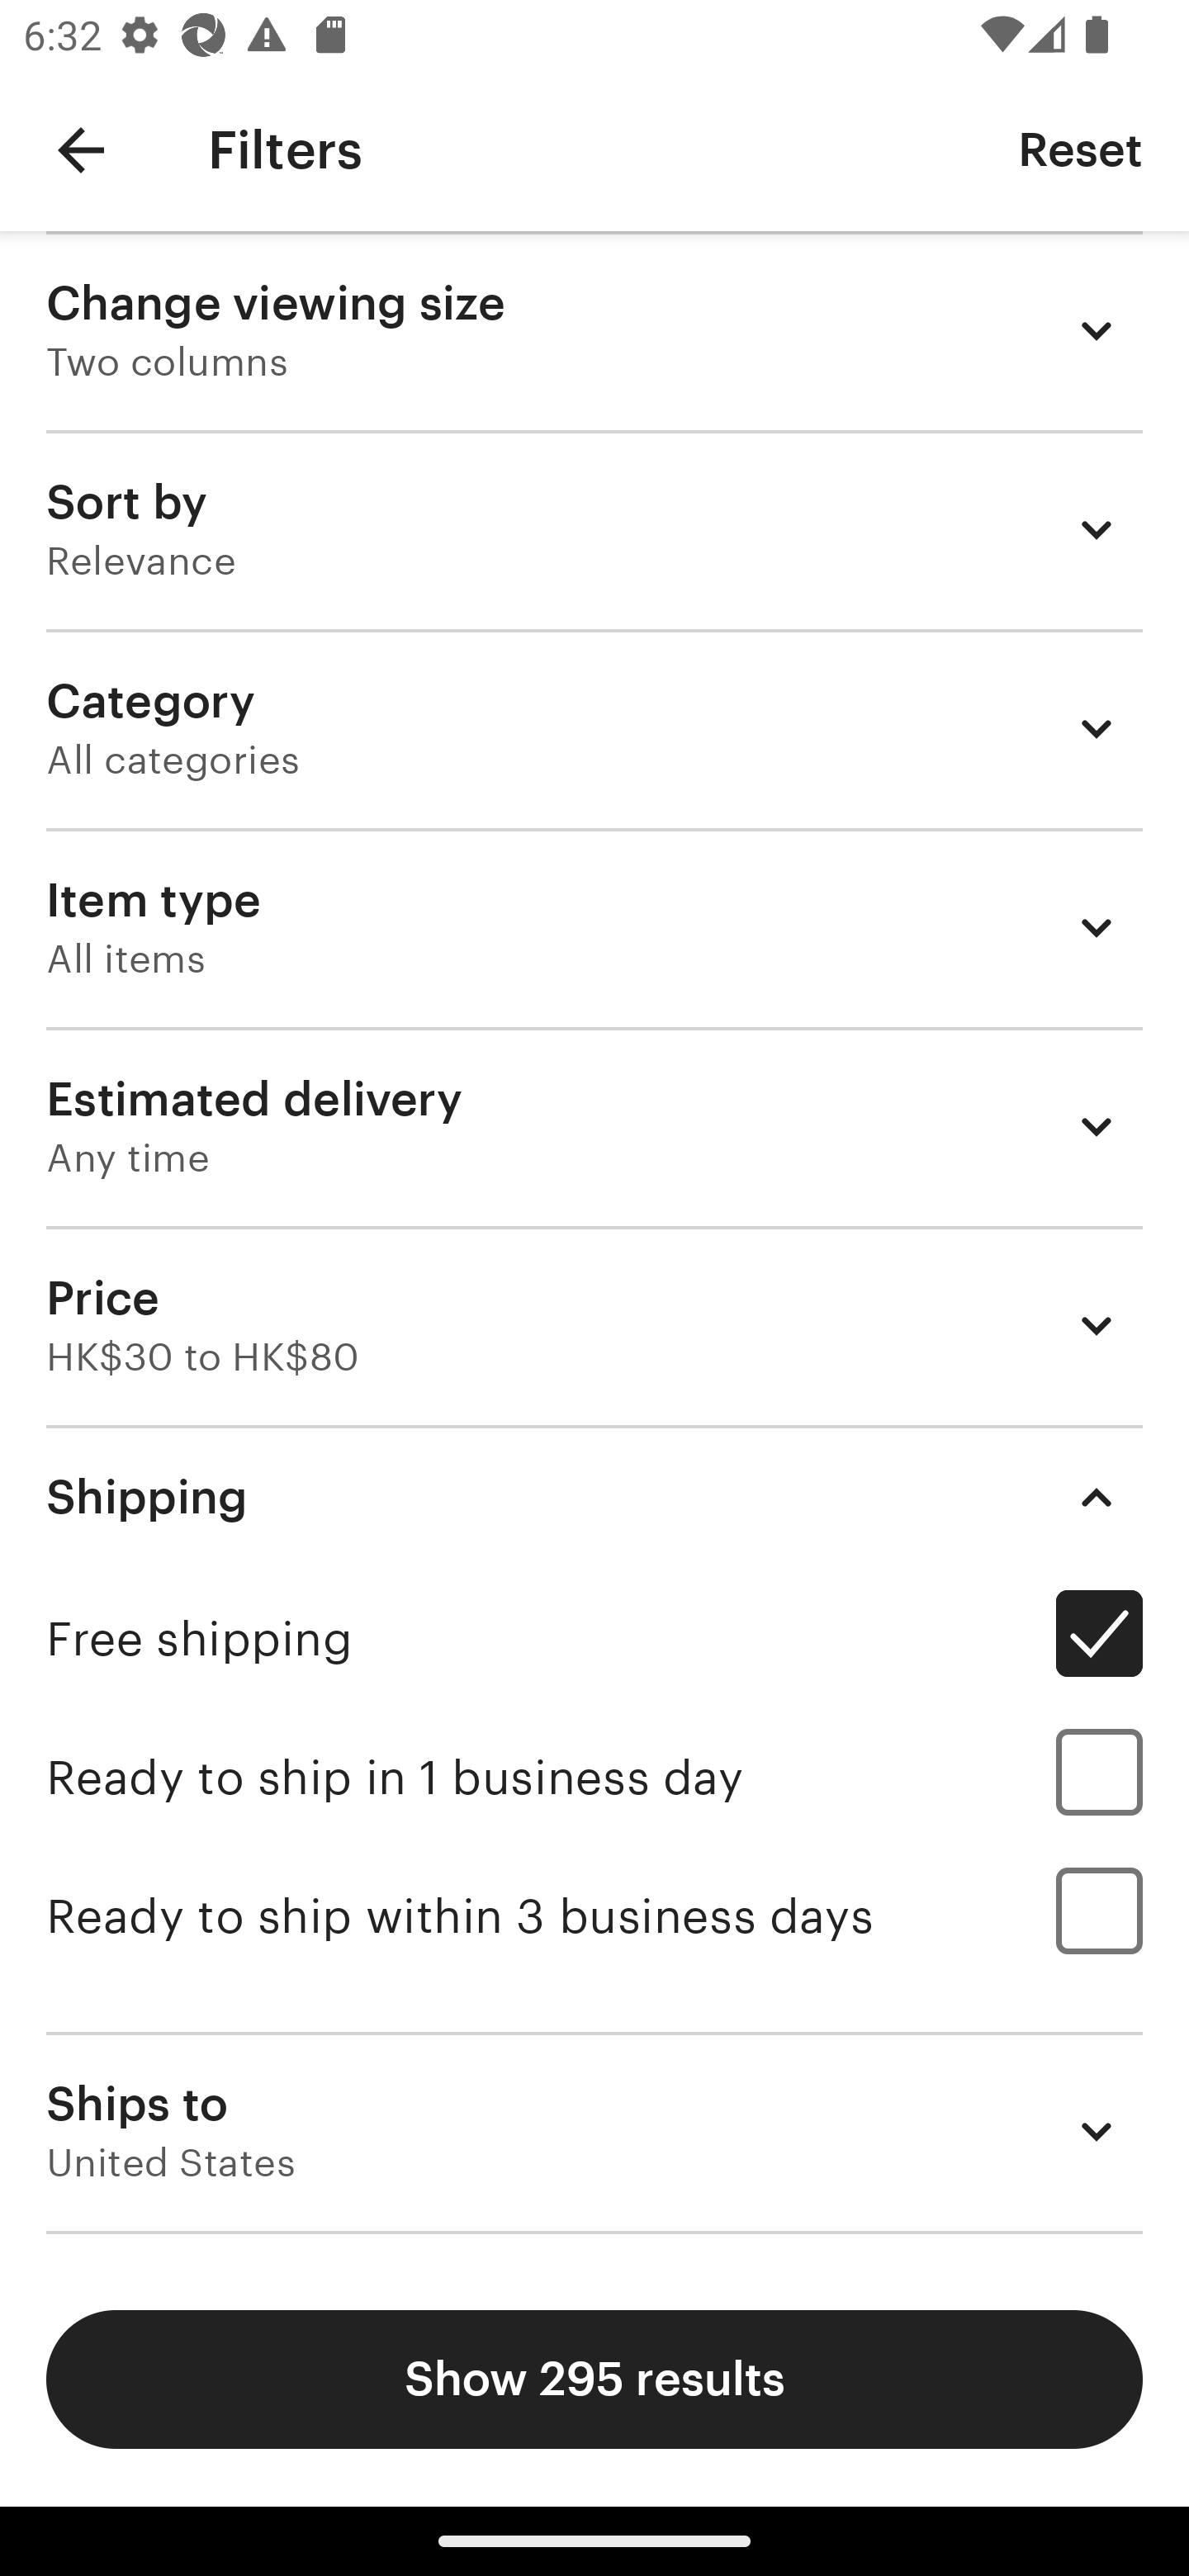 This screenshot has height=2576, width=1189. I want to click on Estimated delivery Any time, so click(594, 1126).